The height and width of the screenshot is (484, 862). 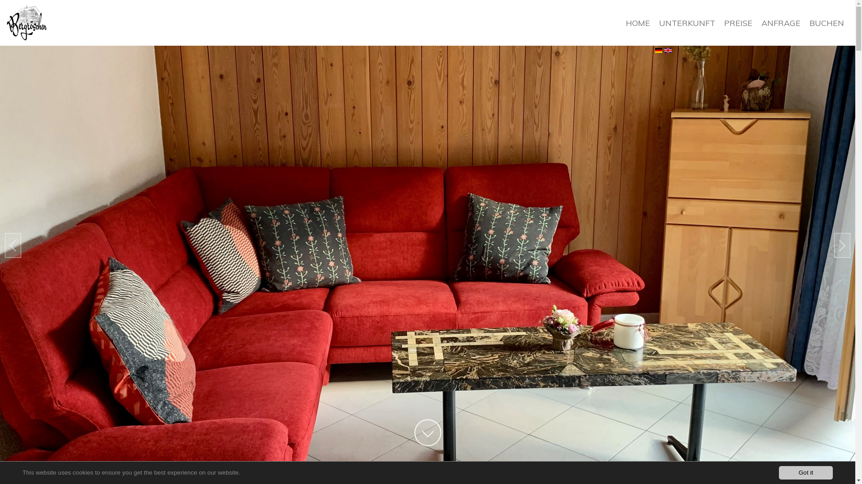 What do you see at coordinates (781, 23) in the screenshot?
I see `ANFRAGE` at bounding box center [781, 23].